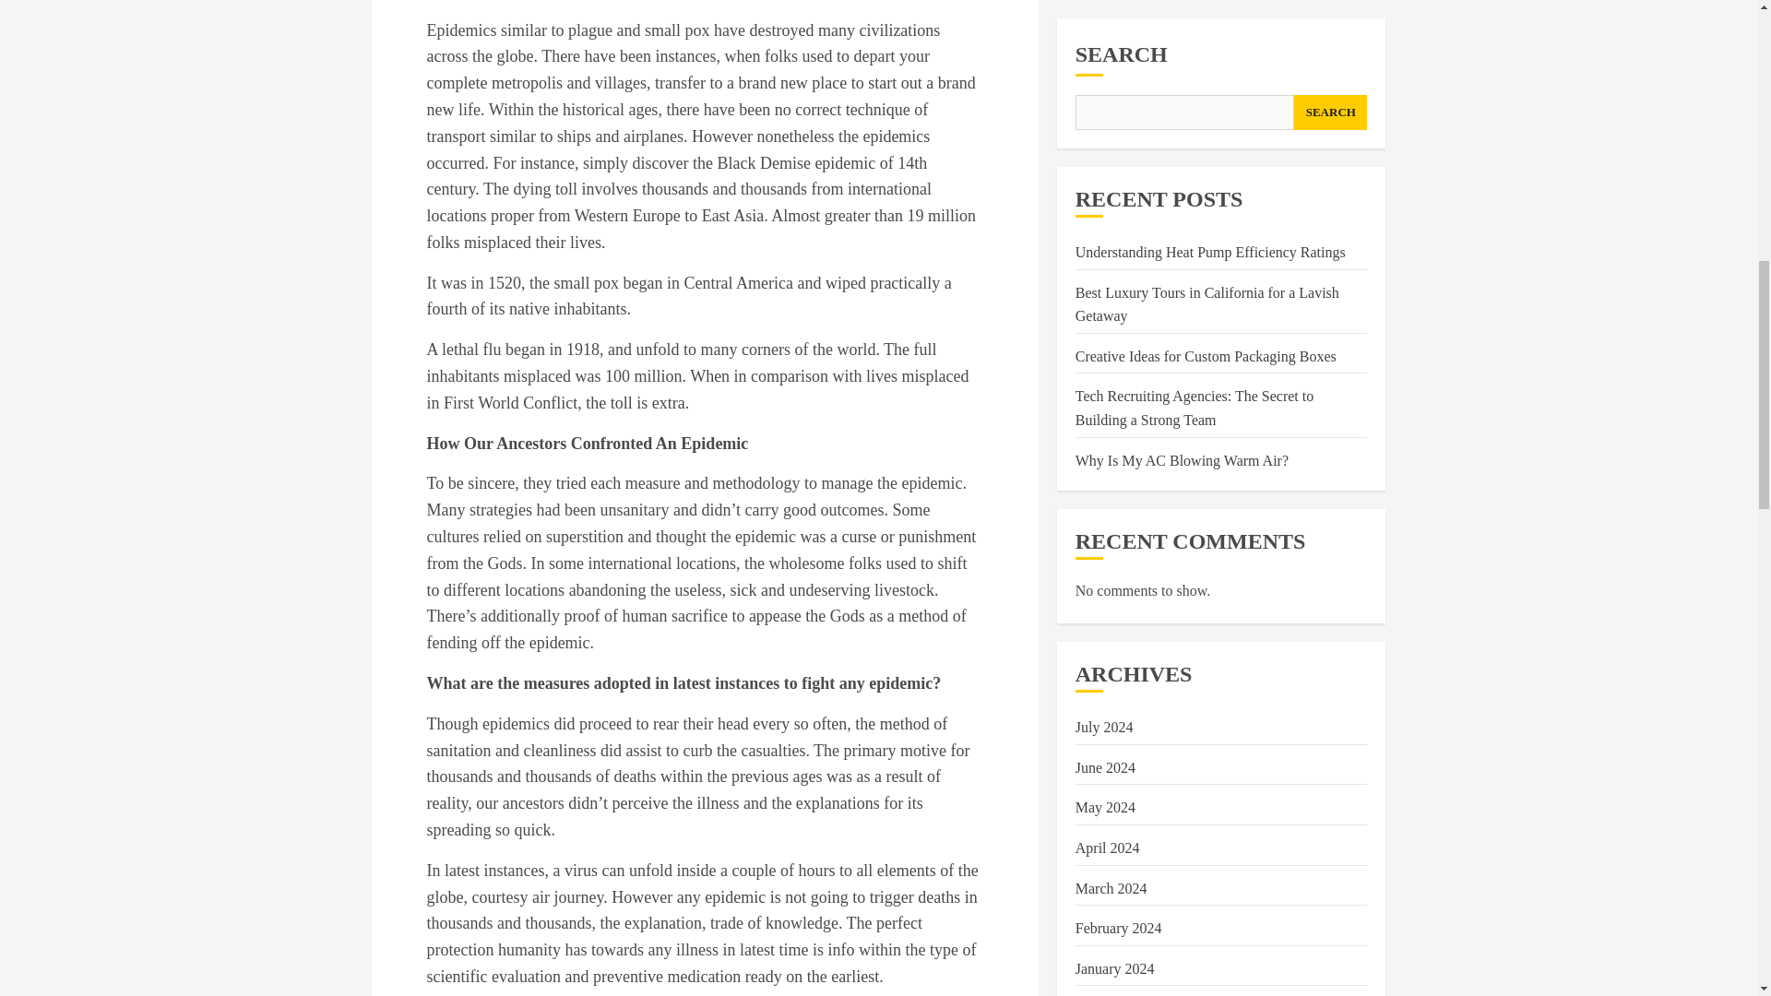 The height and width of the screenshot is (996, 1771). Describe the element at coordinates (1122, 291) in the screenshot. I see `December 2023` at that location.